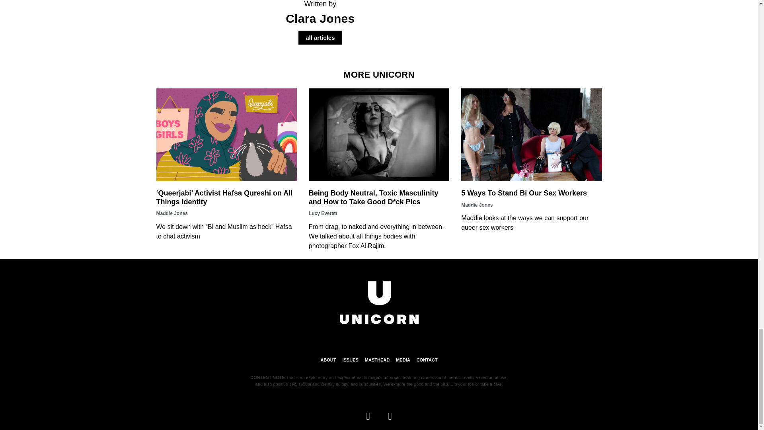  Describe the element at coordinates (377, 360) in the screenshot. I see `MASTHEAD` at that location.